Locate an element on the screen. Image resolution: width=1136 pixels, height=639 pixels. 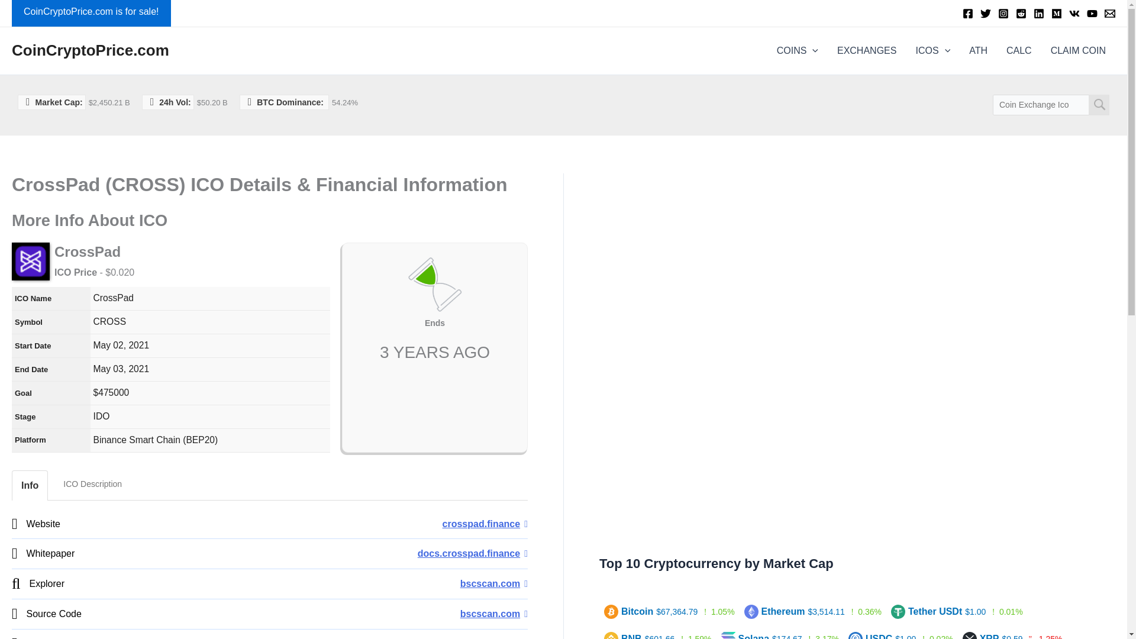
Whitepaper is located at coordinates (473, 553).